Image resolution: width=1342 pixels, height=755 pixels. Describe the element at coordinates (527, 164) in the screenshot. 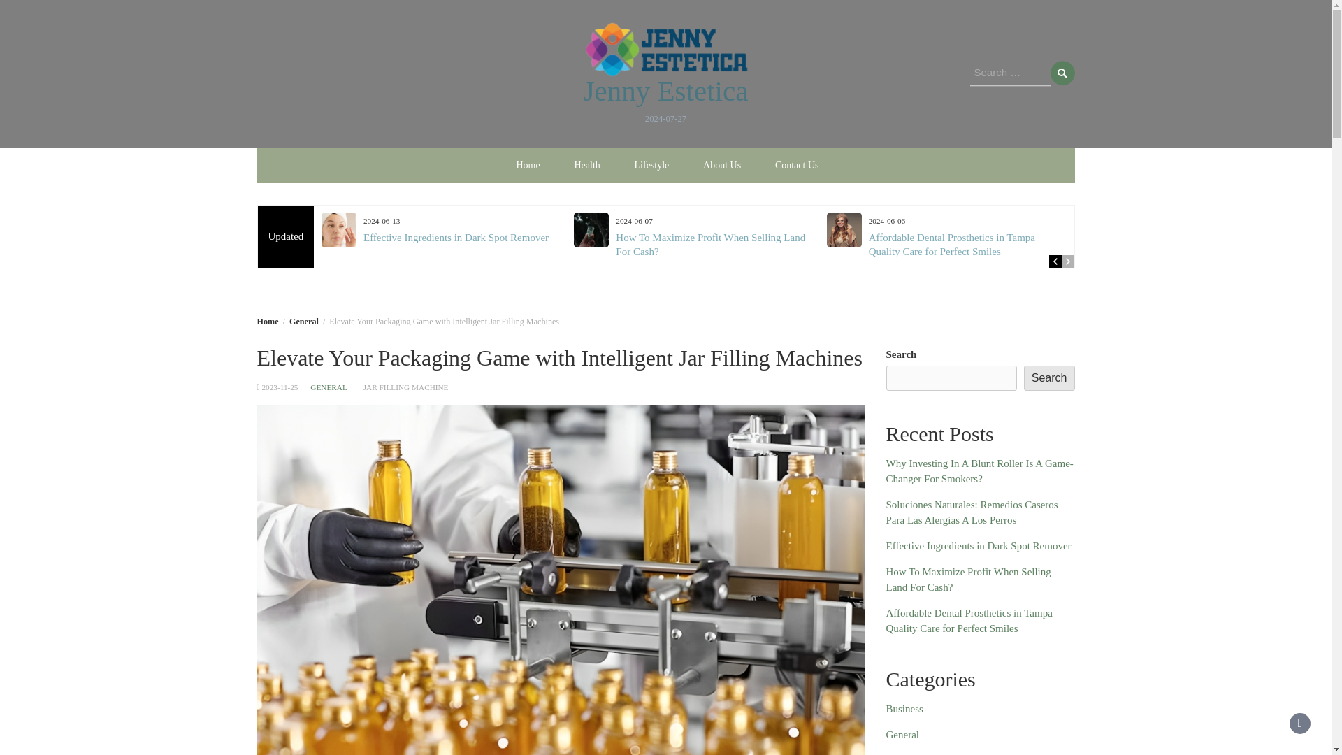

I see `Home` at that location.